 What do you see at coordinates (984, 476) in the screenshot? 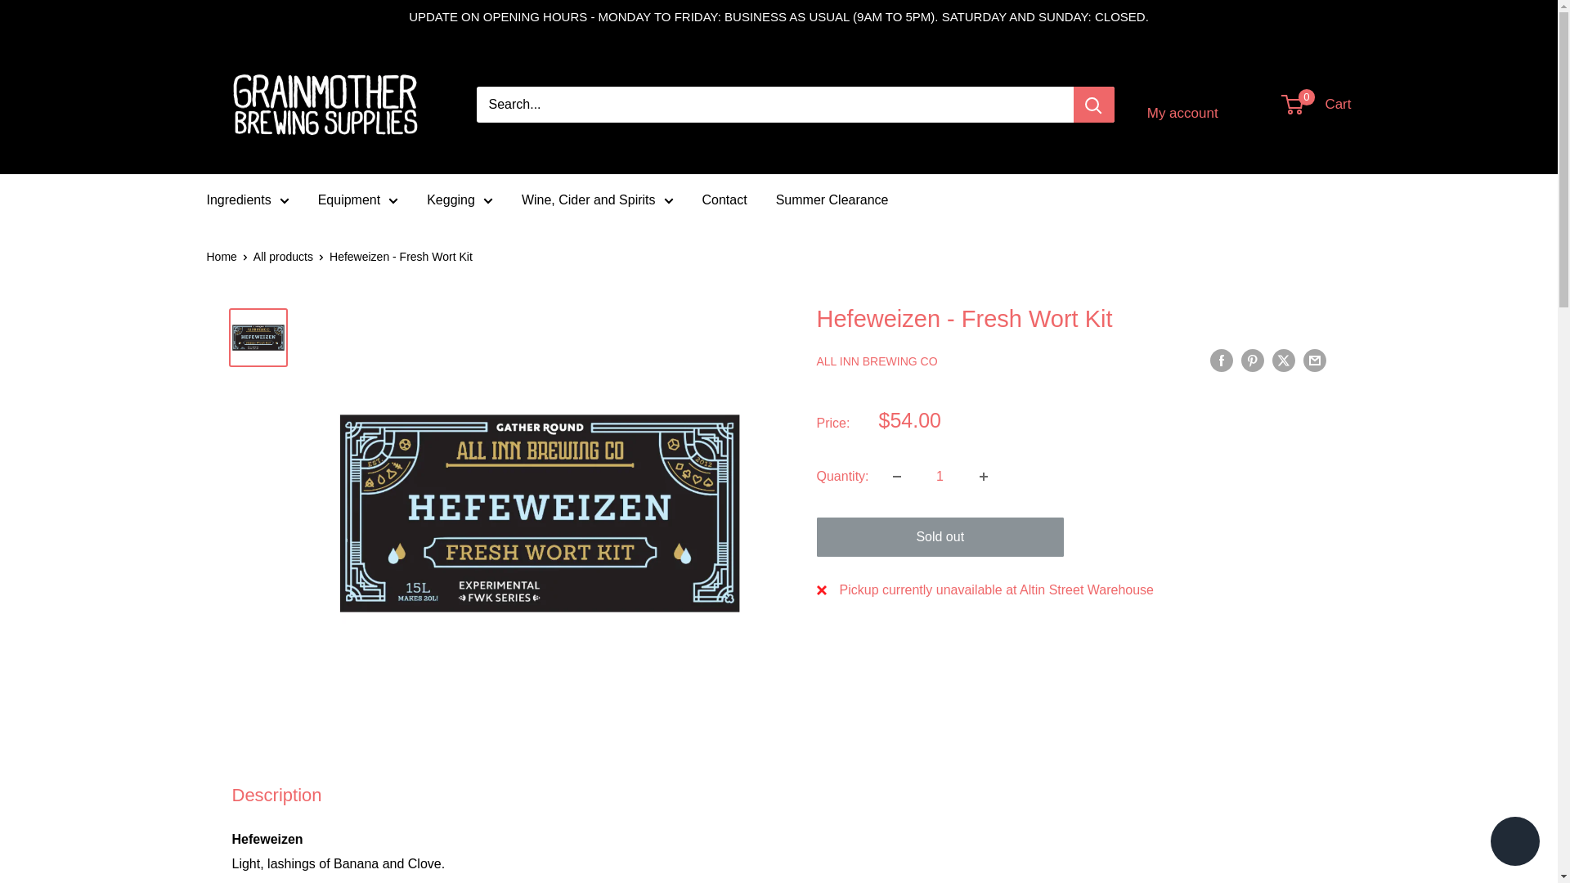
I see `Increase quantity by 1` at bounding box center [984, 476].